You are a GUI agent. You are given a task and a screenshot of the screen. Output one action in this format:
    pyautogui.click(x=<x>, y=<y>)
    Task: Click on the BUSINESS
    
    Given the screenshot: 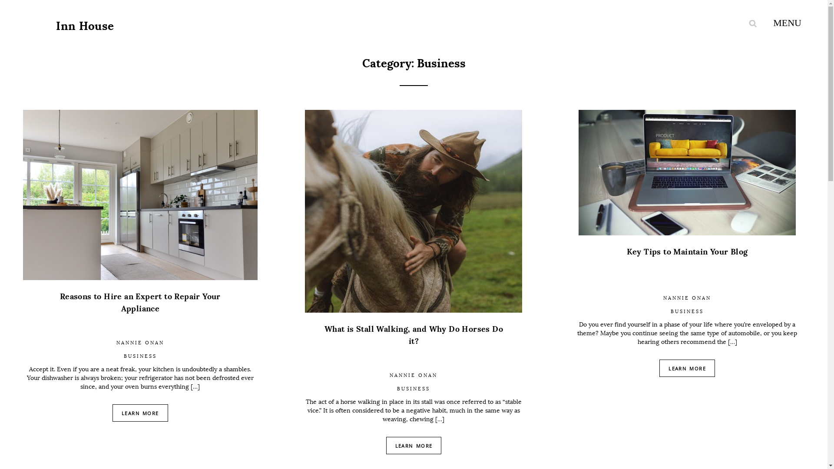 What is the action you would take?
    pyautogui.click(x=687, y=312)
    